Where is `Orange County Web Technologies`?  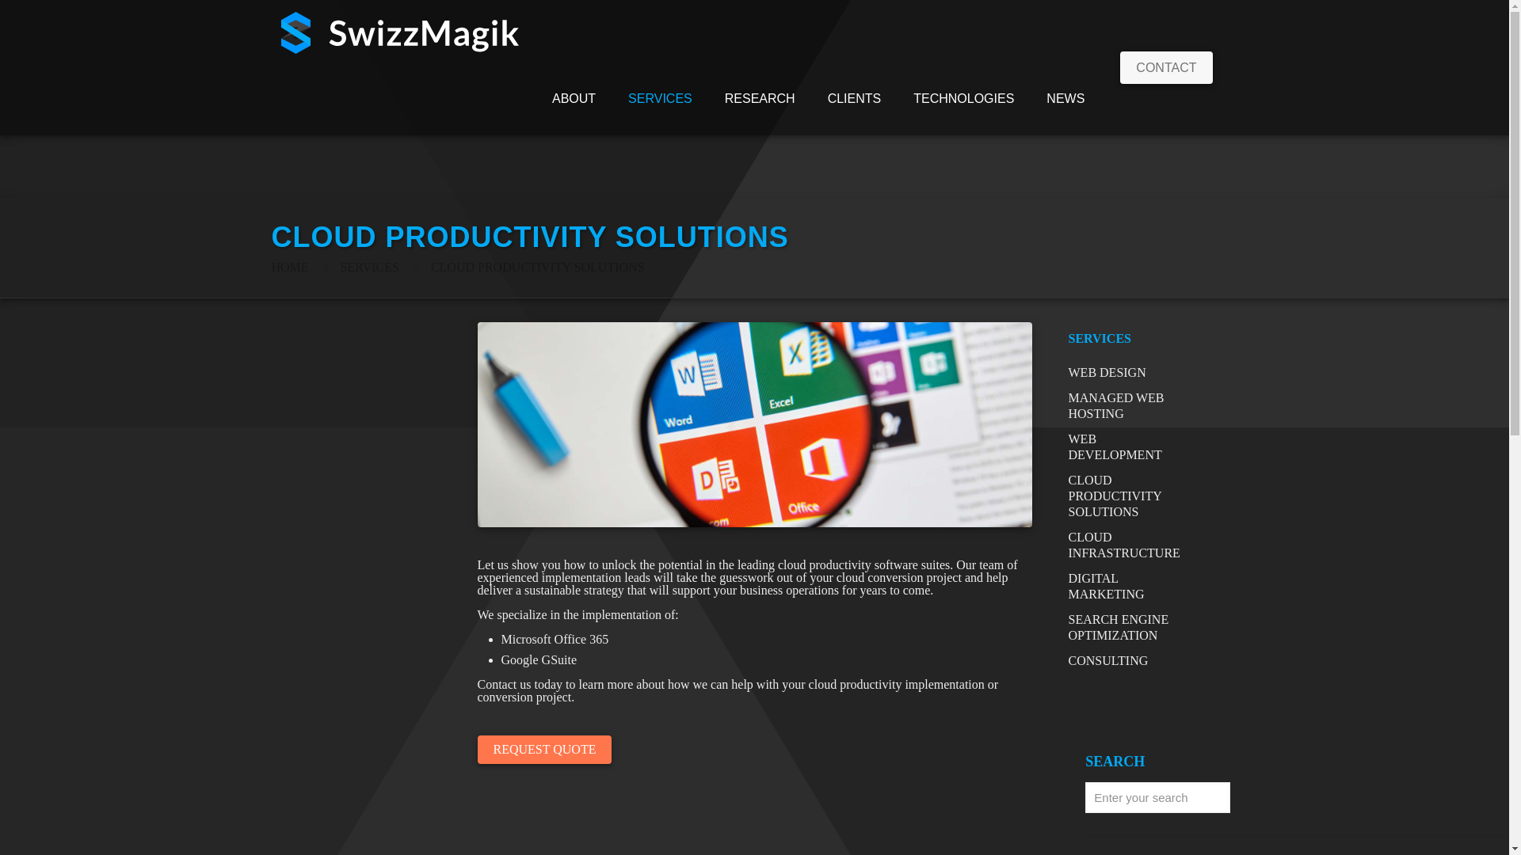
Orange County Web Technologies is located at coordinates (963, 98).